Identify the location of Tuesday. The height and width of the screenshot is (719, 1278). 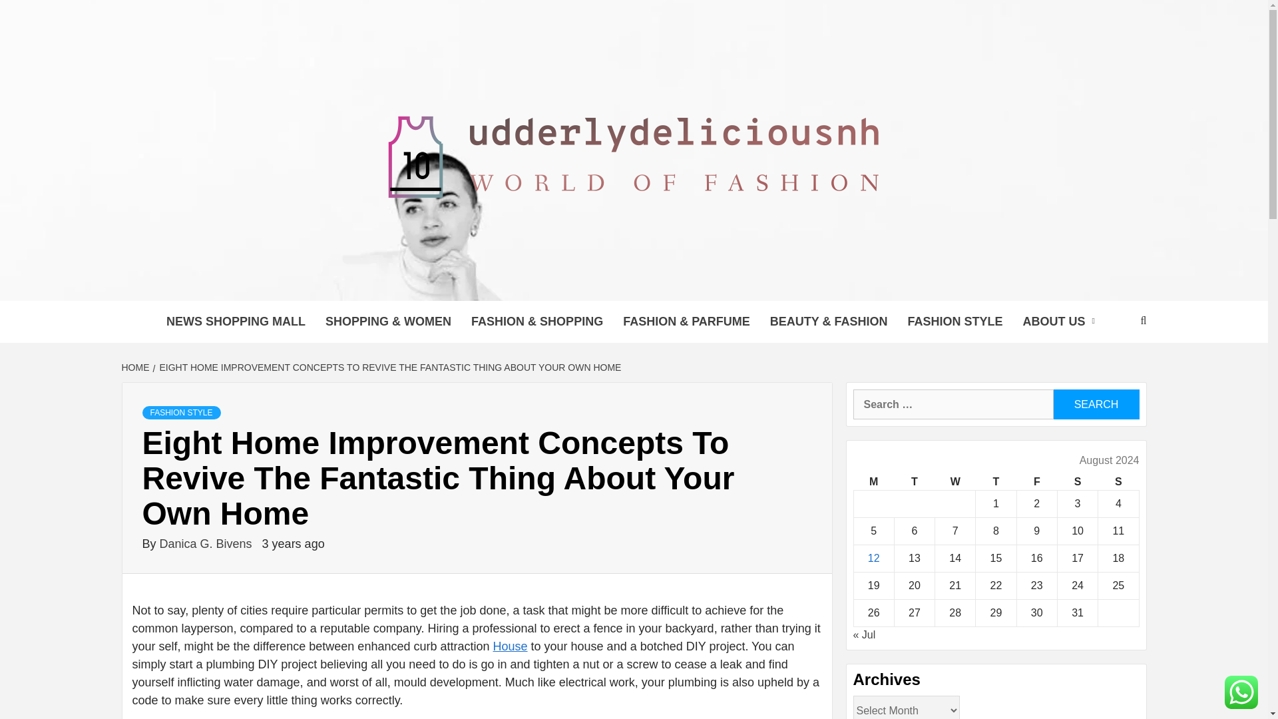
(913, 482).